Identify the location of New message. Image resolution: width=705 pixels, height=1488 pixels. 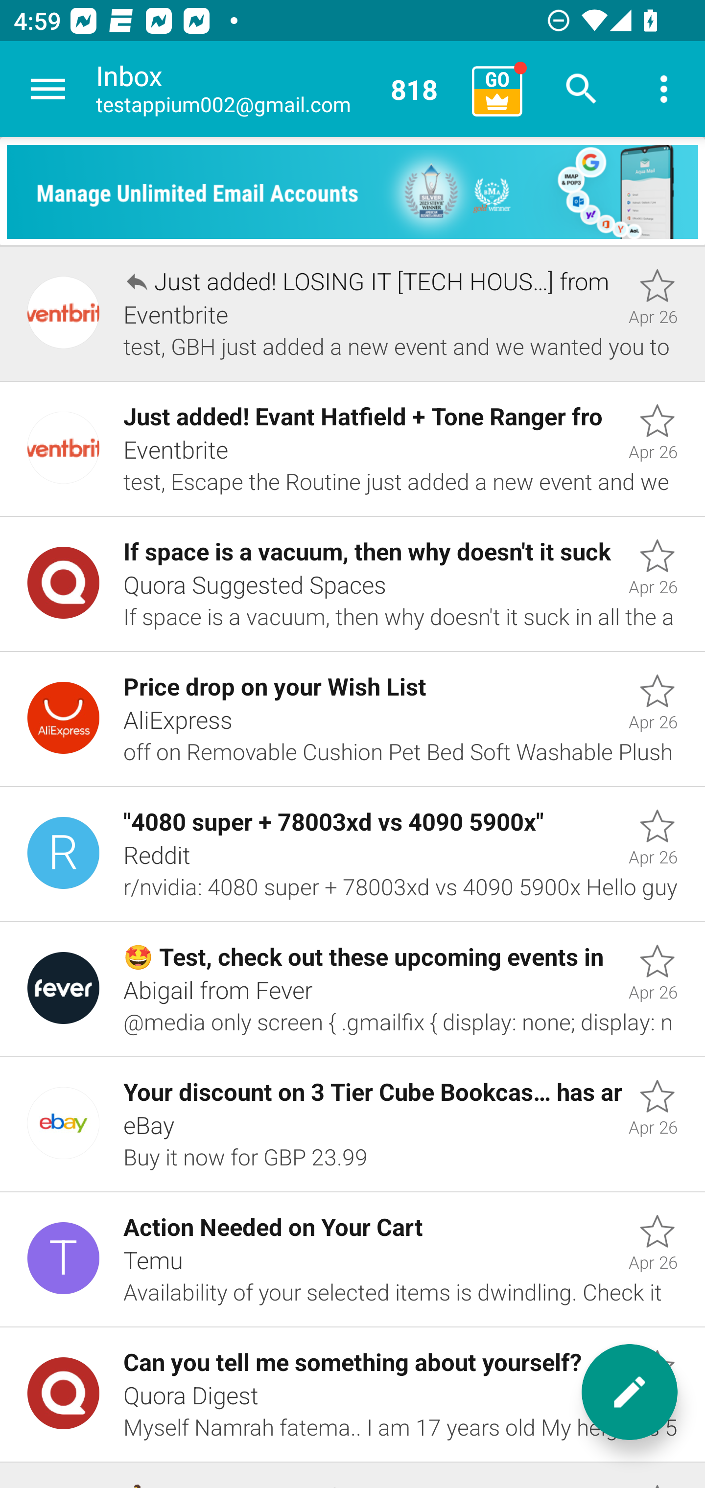
(630, 1392).